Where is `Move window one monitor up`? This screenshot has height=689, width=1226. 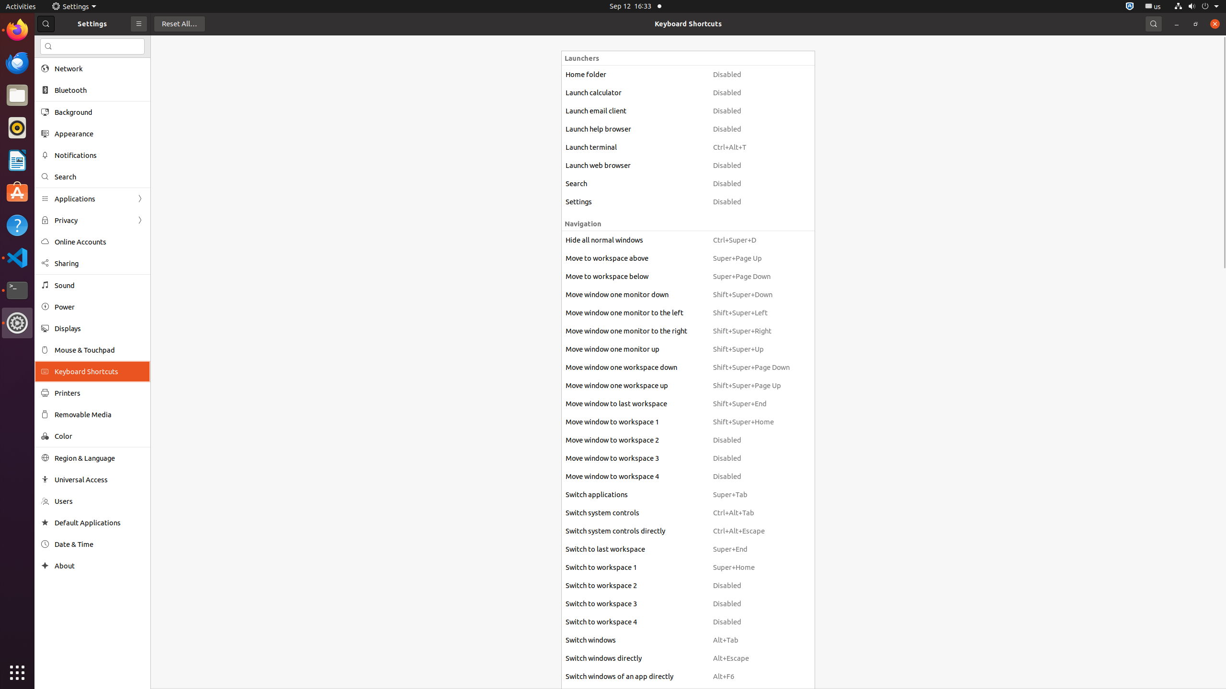 Move window one monitor up is located at coordinates (635, 349).